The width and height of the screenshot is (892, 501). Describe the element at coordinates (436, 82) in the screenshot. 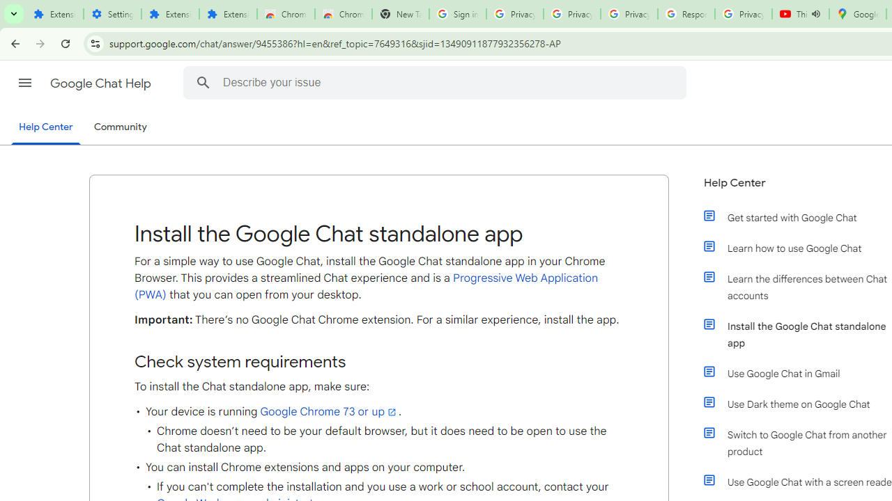

I see `Describe your issue` at that location.